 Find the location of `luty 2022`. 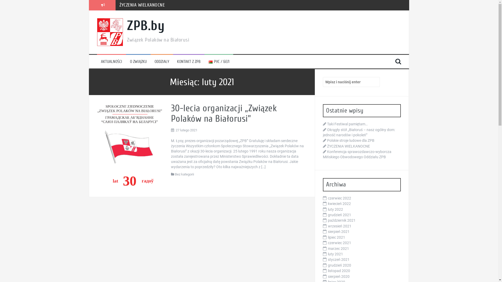

luty 2022 is located at coordinates (335, 209).